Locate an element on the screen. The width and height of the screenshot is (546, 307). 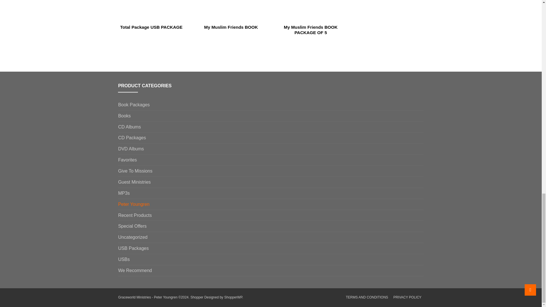
Total Package USB PACKAGE is located at coordinates (151, 15).